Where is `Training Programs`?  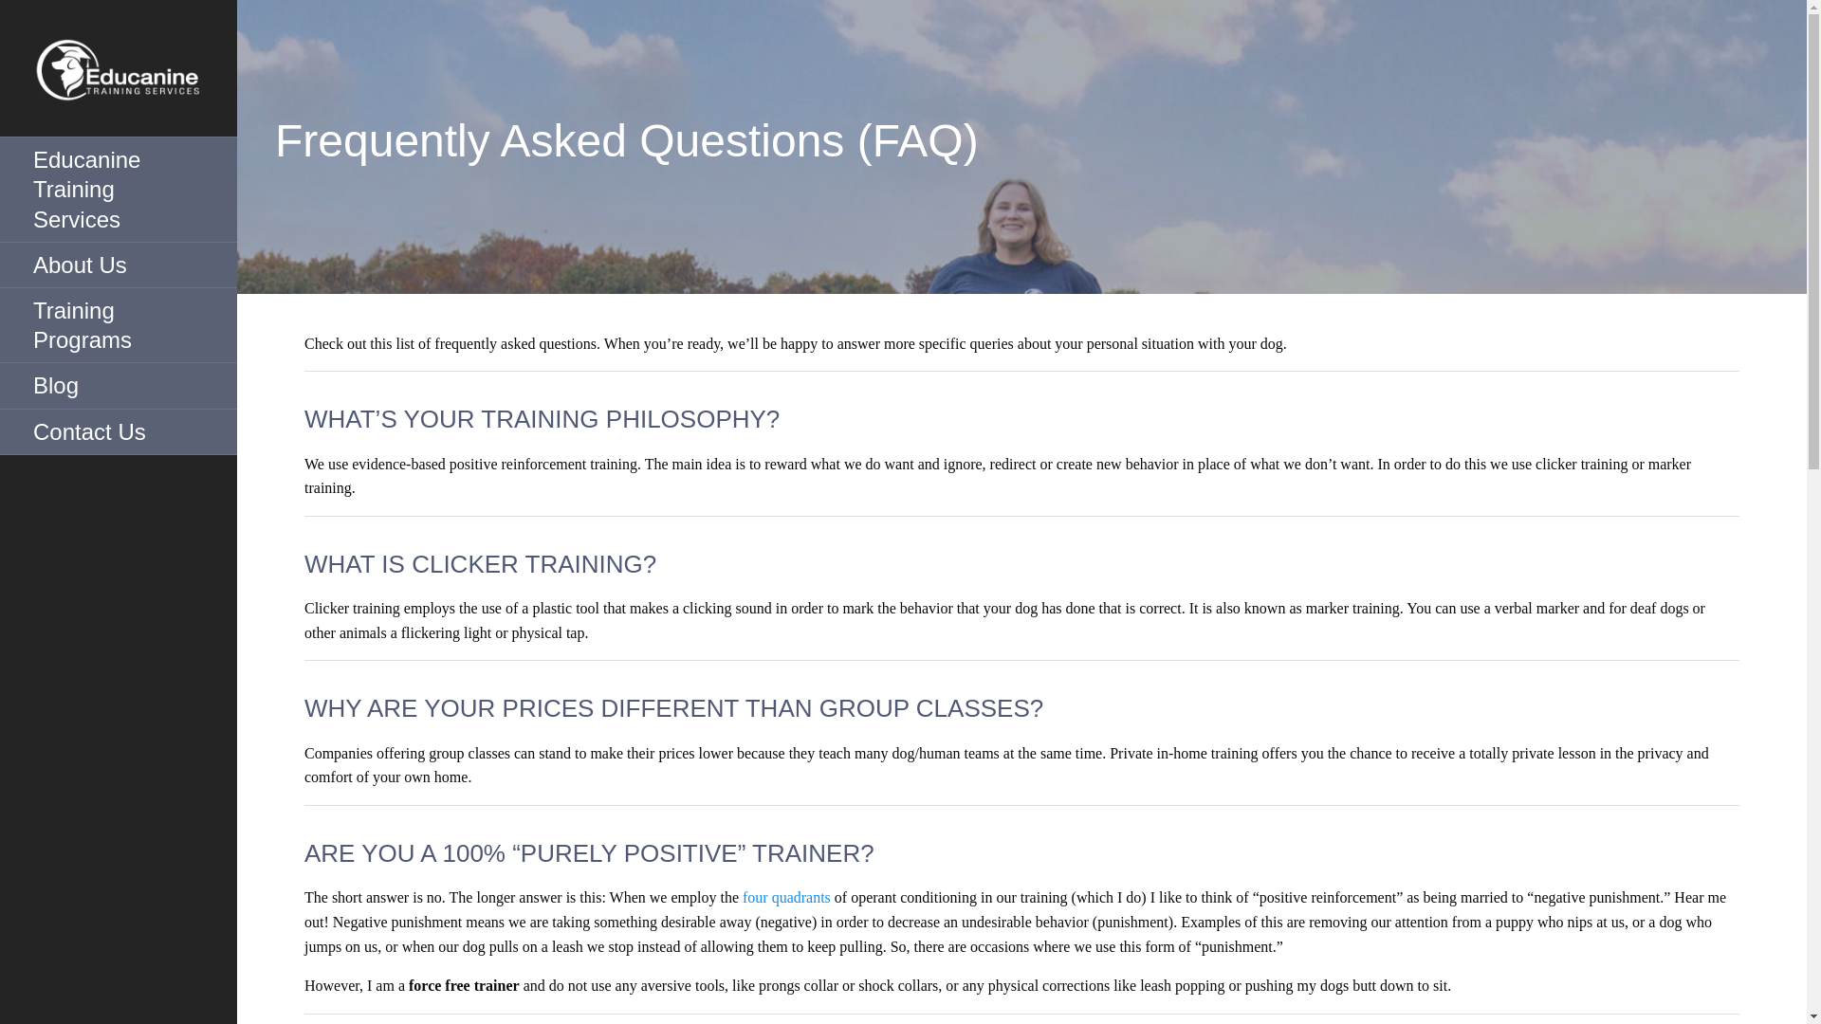 Training Programs is located at coordinates (118, 325).